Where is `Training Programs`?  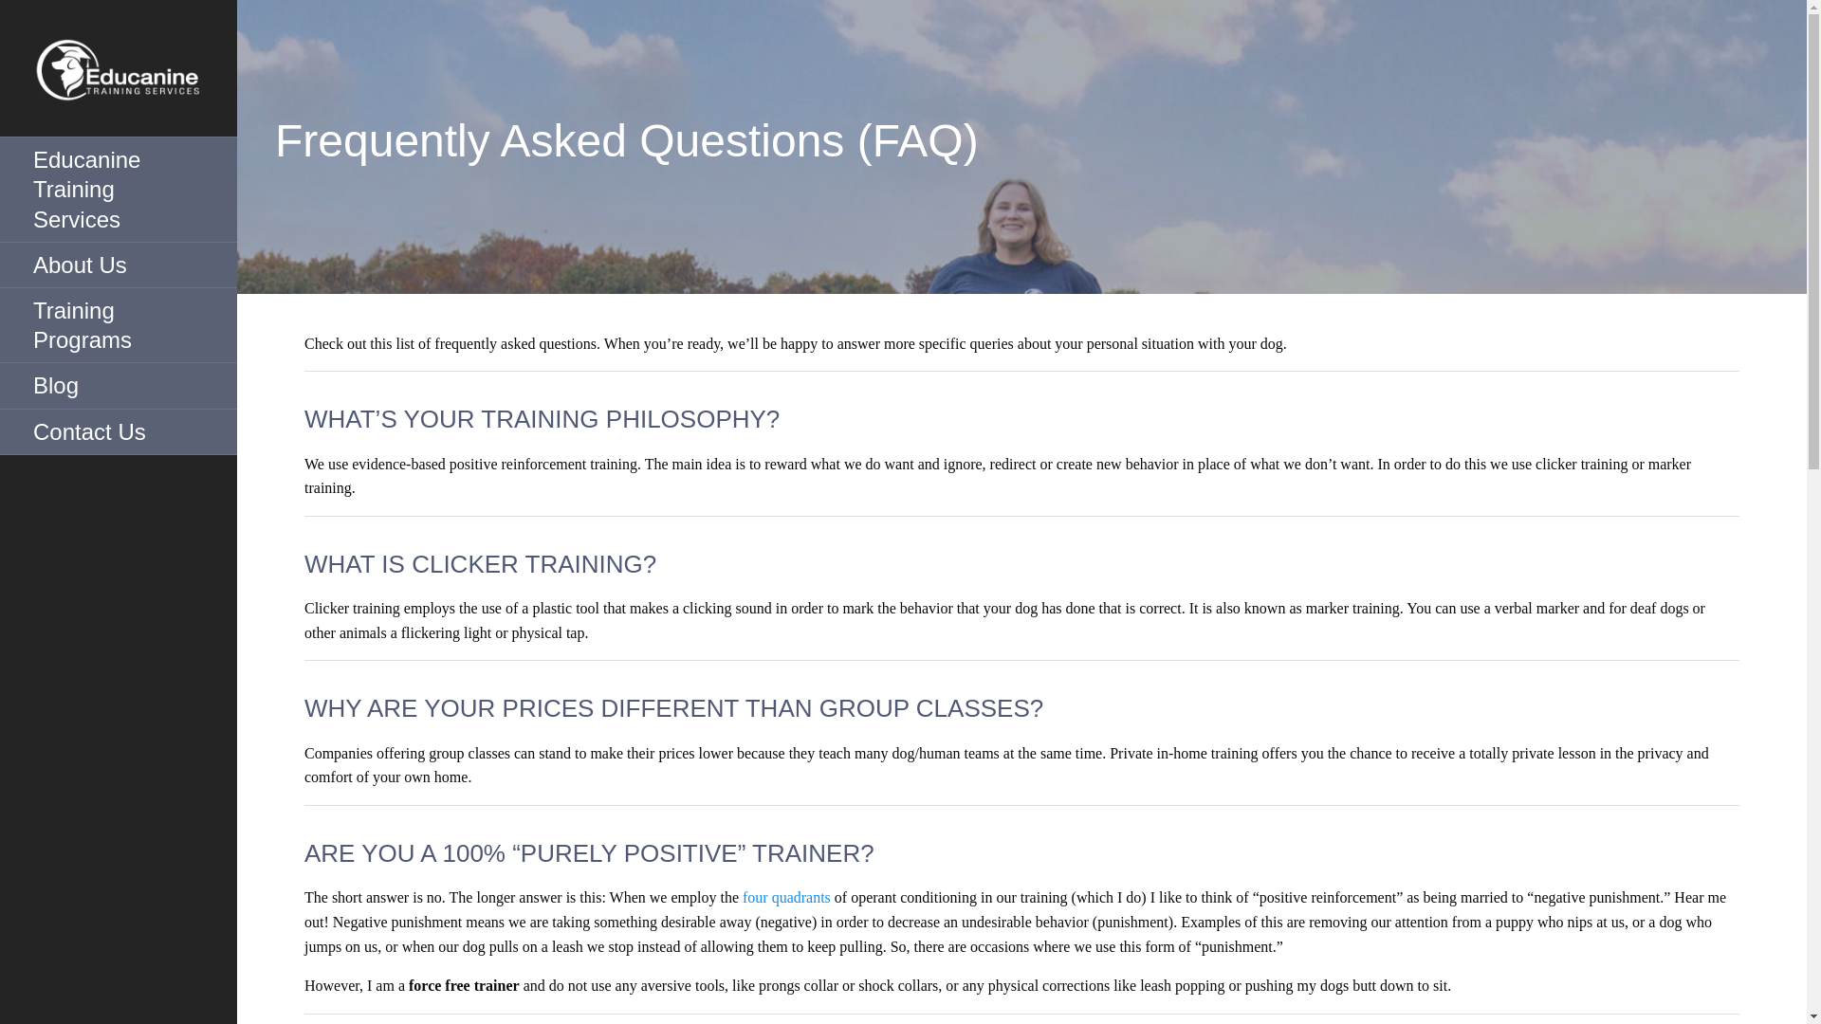 Training Programs is located at coordinates (118, 325).